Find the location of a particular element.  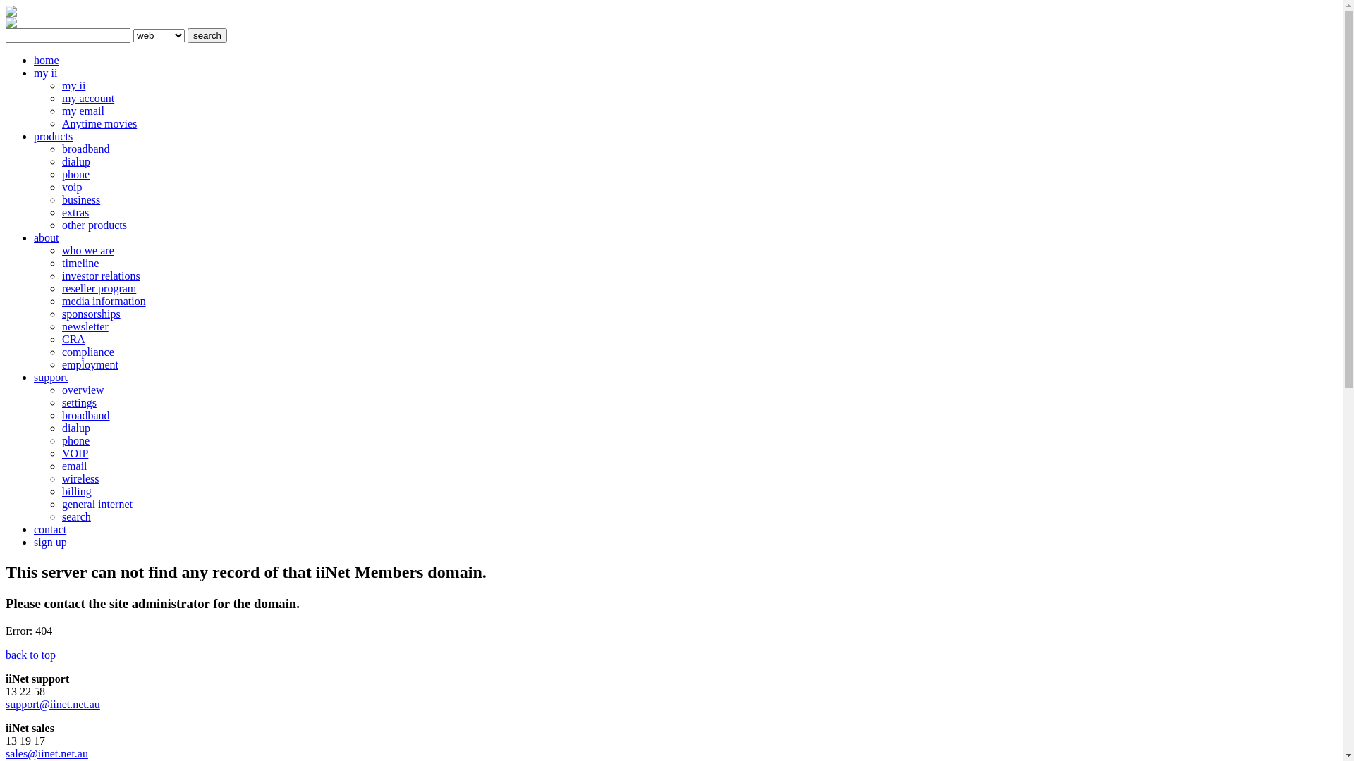

broadband is located at coordinates (86, 416).